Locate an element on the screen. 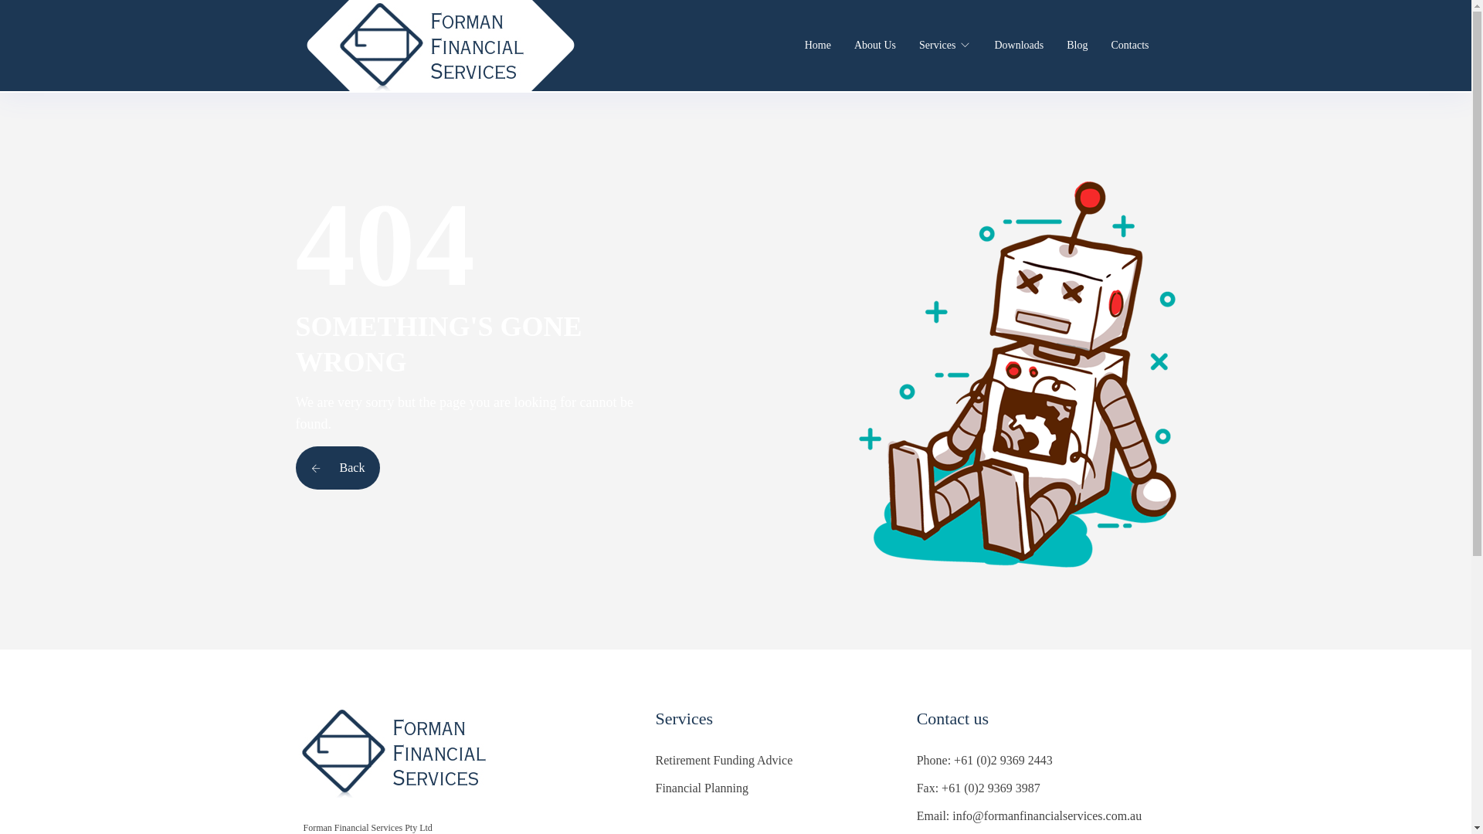 Image resolution: width=1483 pixels, height=834 pixels. Back is located at coordinates (337, 468).